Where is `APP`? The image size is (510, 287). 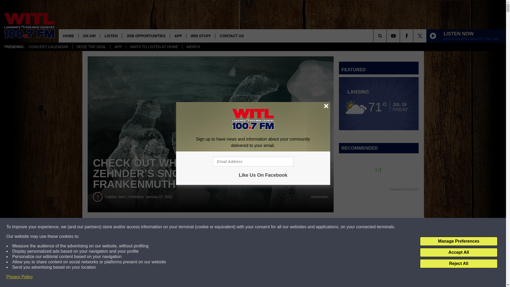 APP is located at coordinates (178, 36).